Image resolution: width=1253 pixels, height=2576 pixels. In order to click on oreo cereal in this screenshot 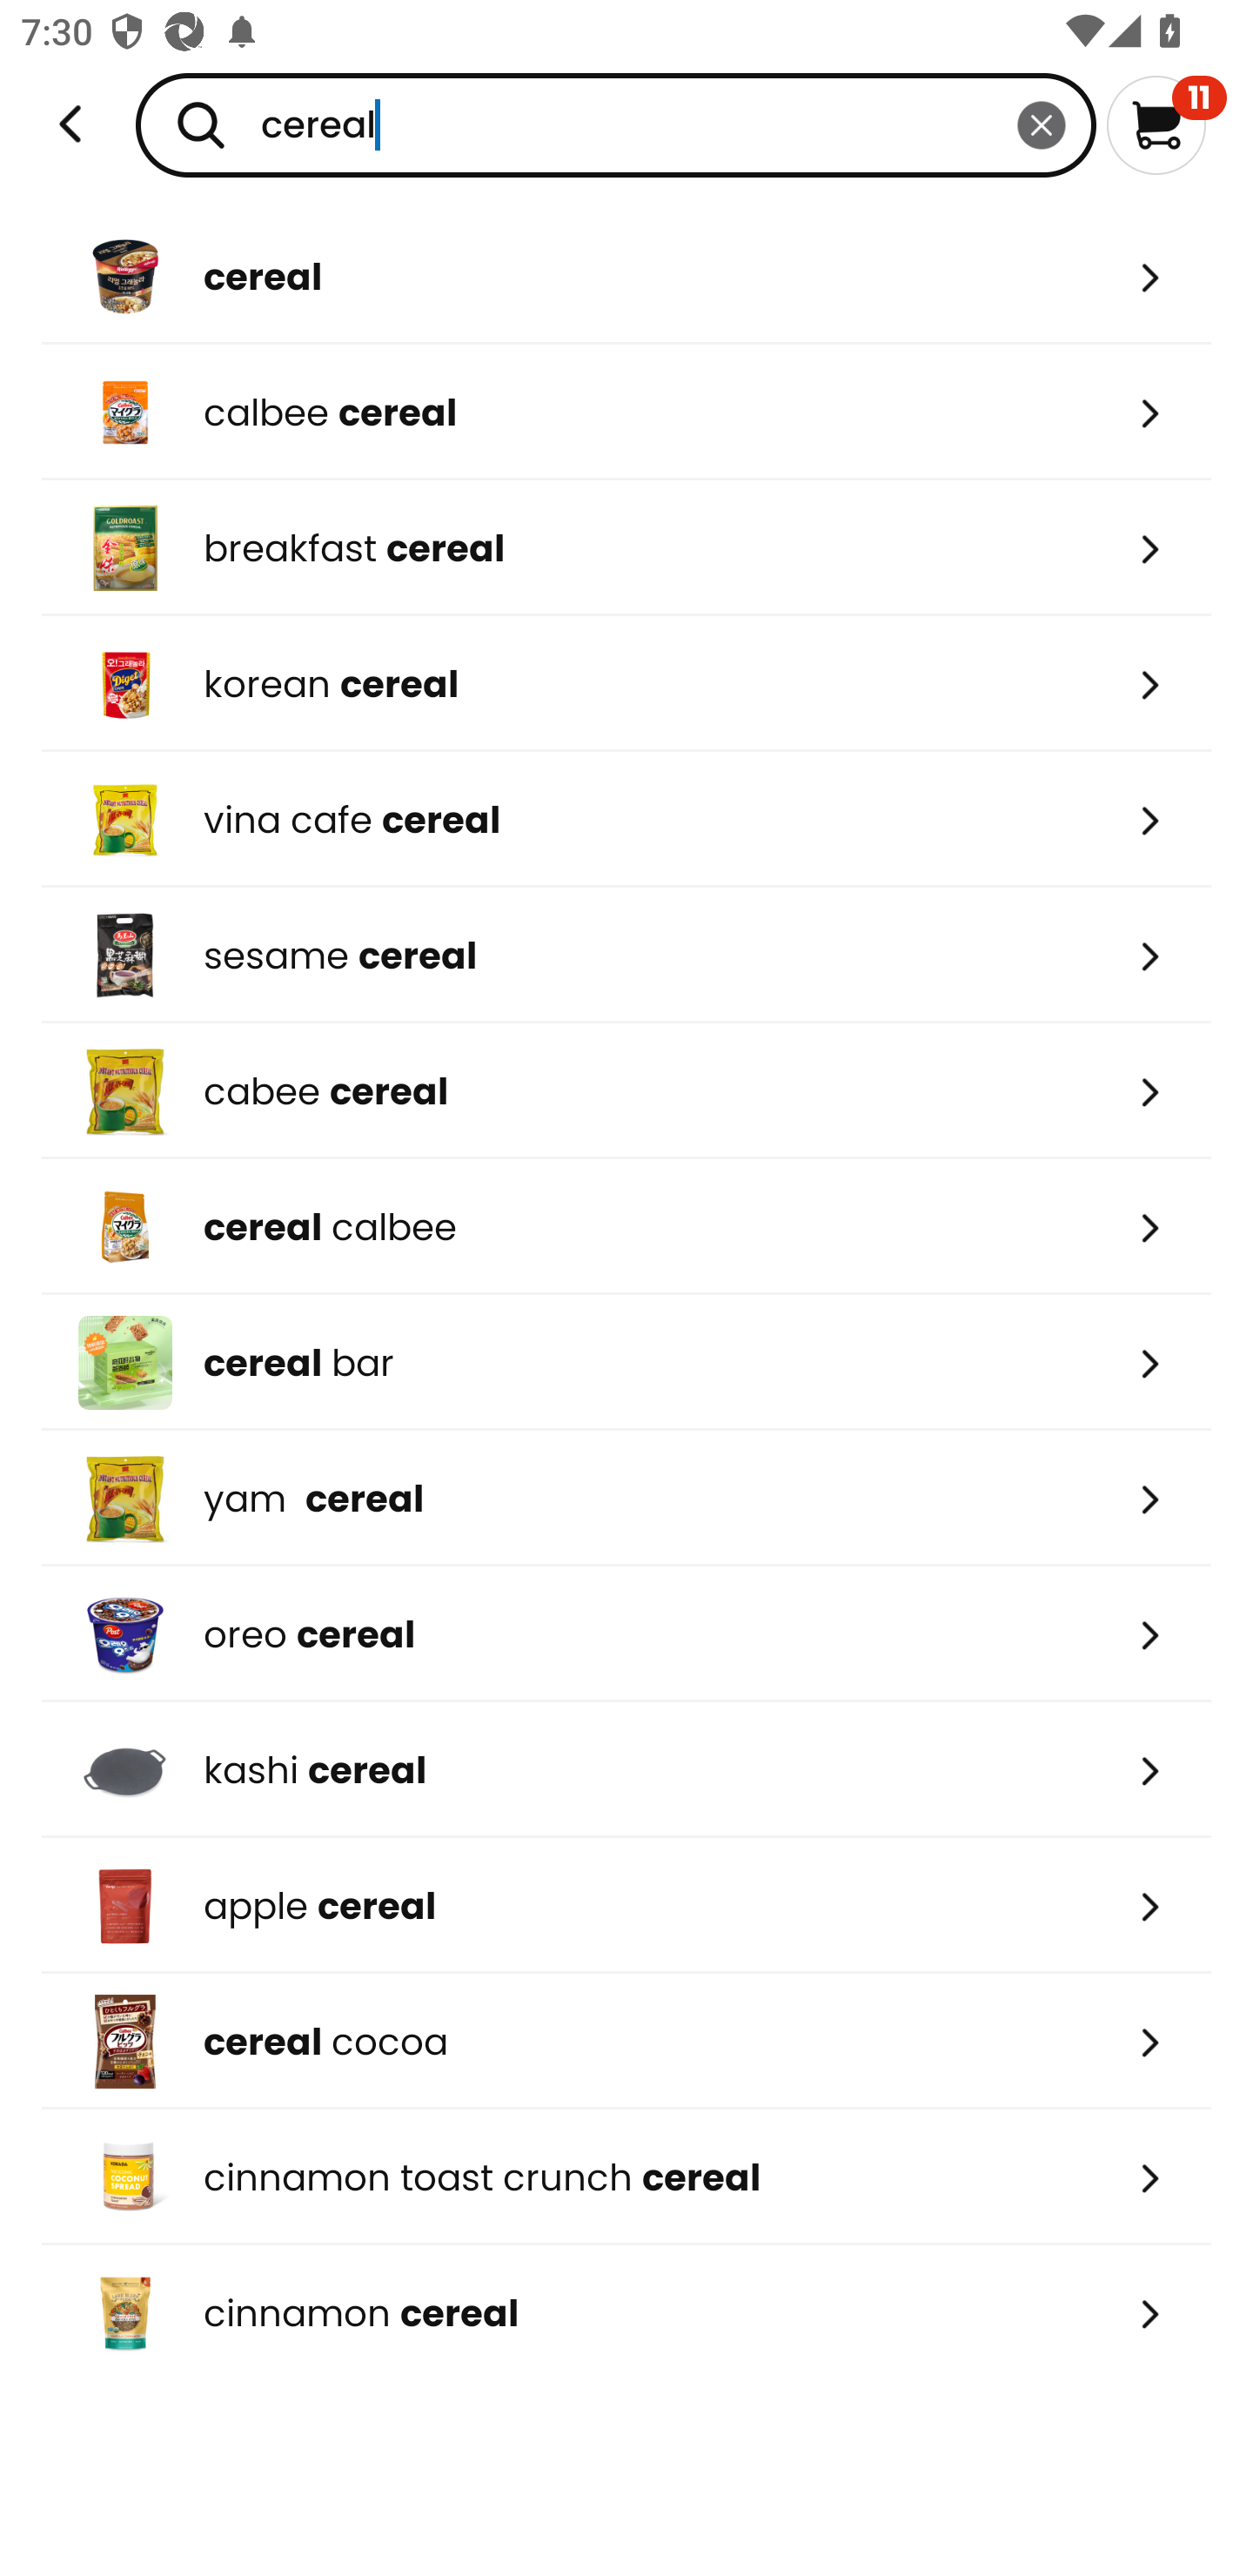, I will do `click(626, 1634)`.